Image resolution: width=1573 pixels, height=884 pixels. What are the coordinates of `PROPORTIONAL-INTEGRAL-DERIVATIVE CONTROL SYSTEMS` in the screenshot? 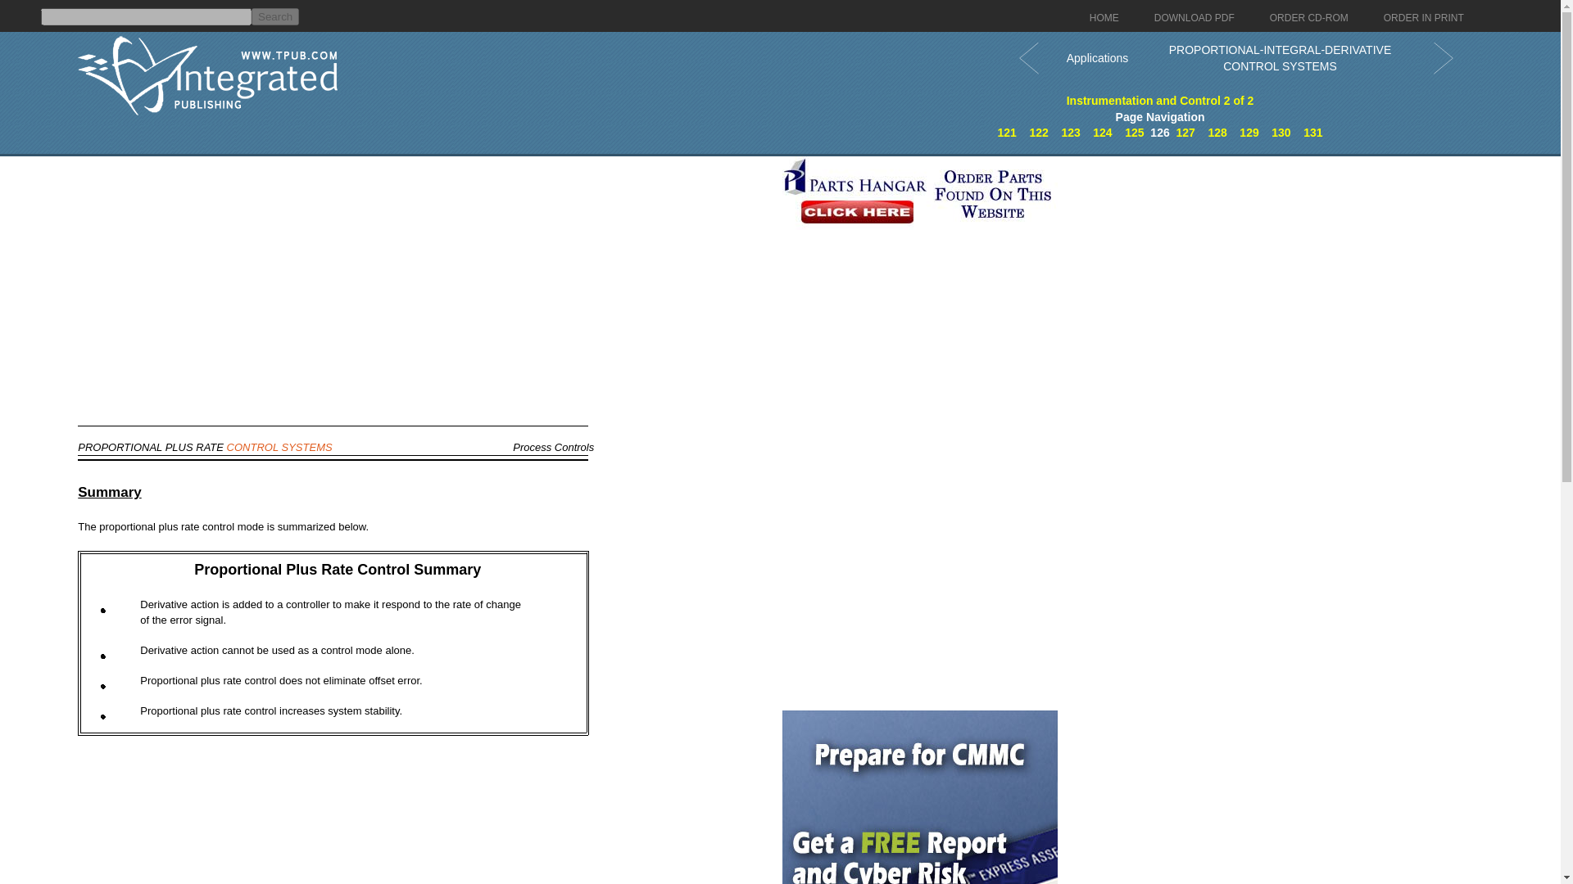 It's located at (1186, 133).